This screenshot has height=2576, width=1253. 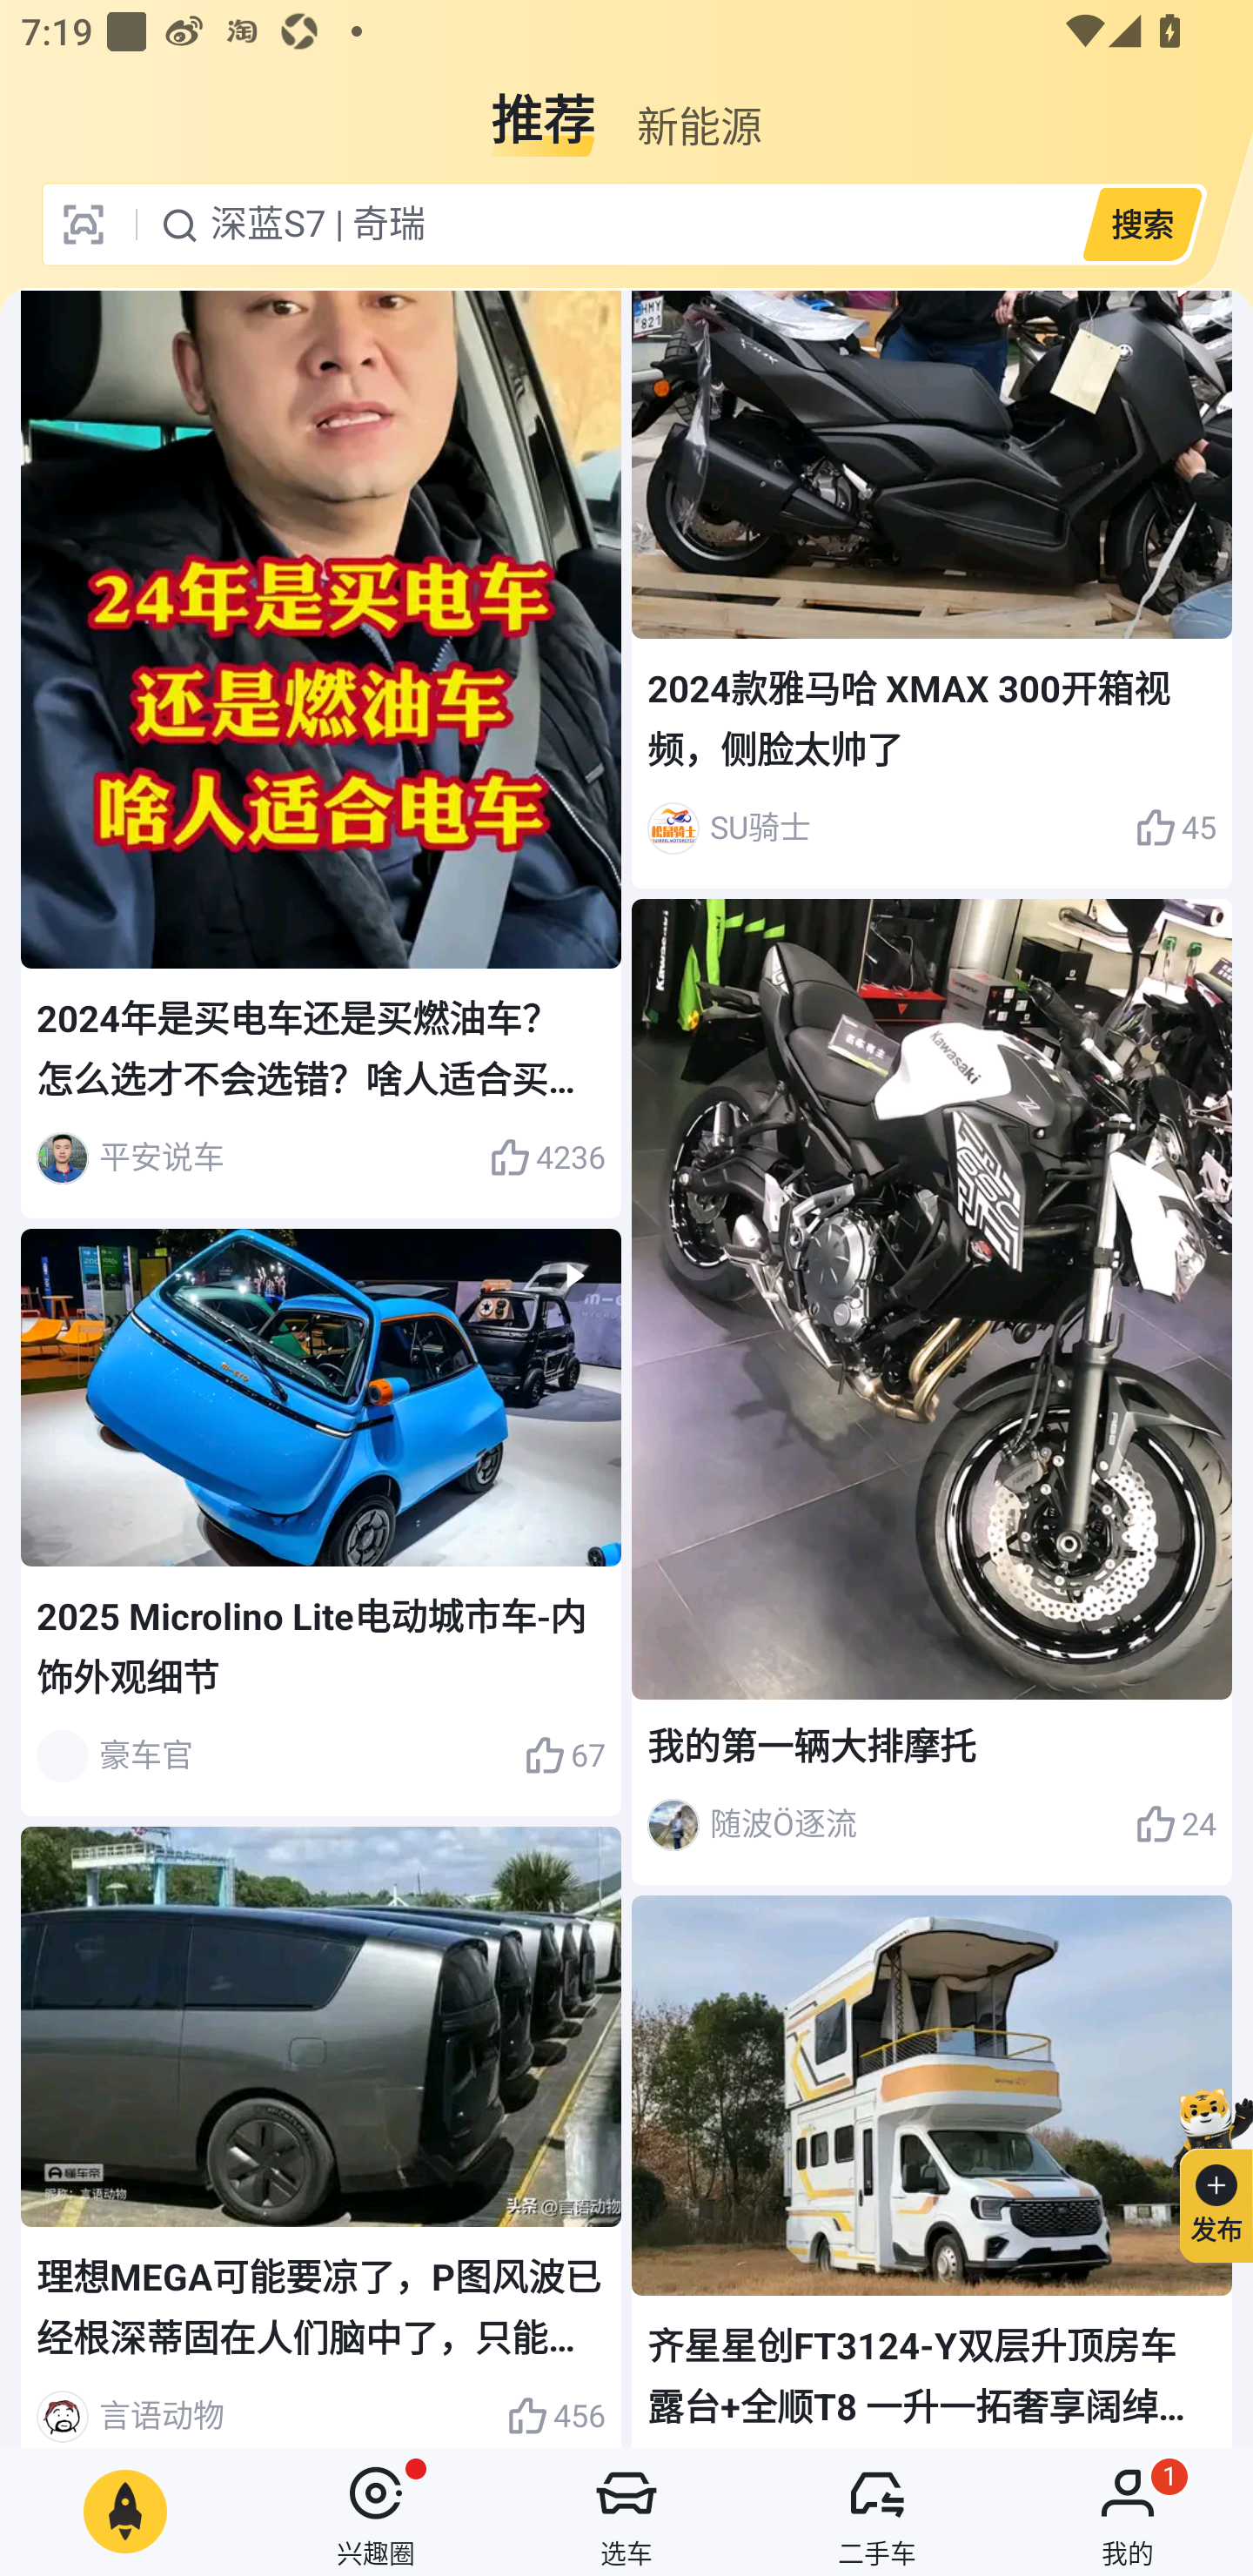 I want to click on 搜索, so click(x=1142, y=224).